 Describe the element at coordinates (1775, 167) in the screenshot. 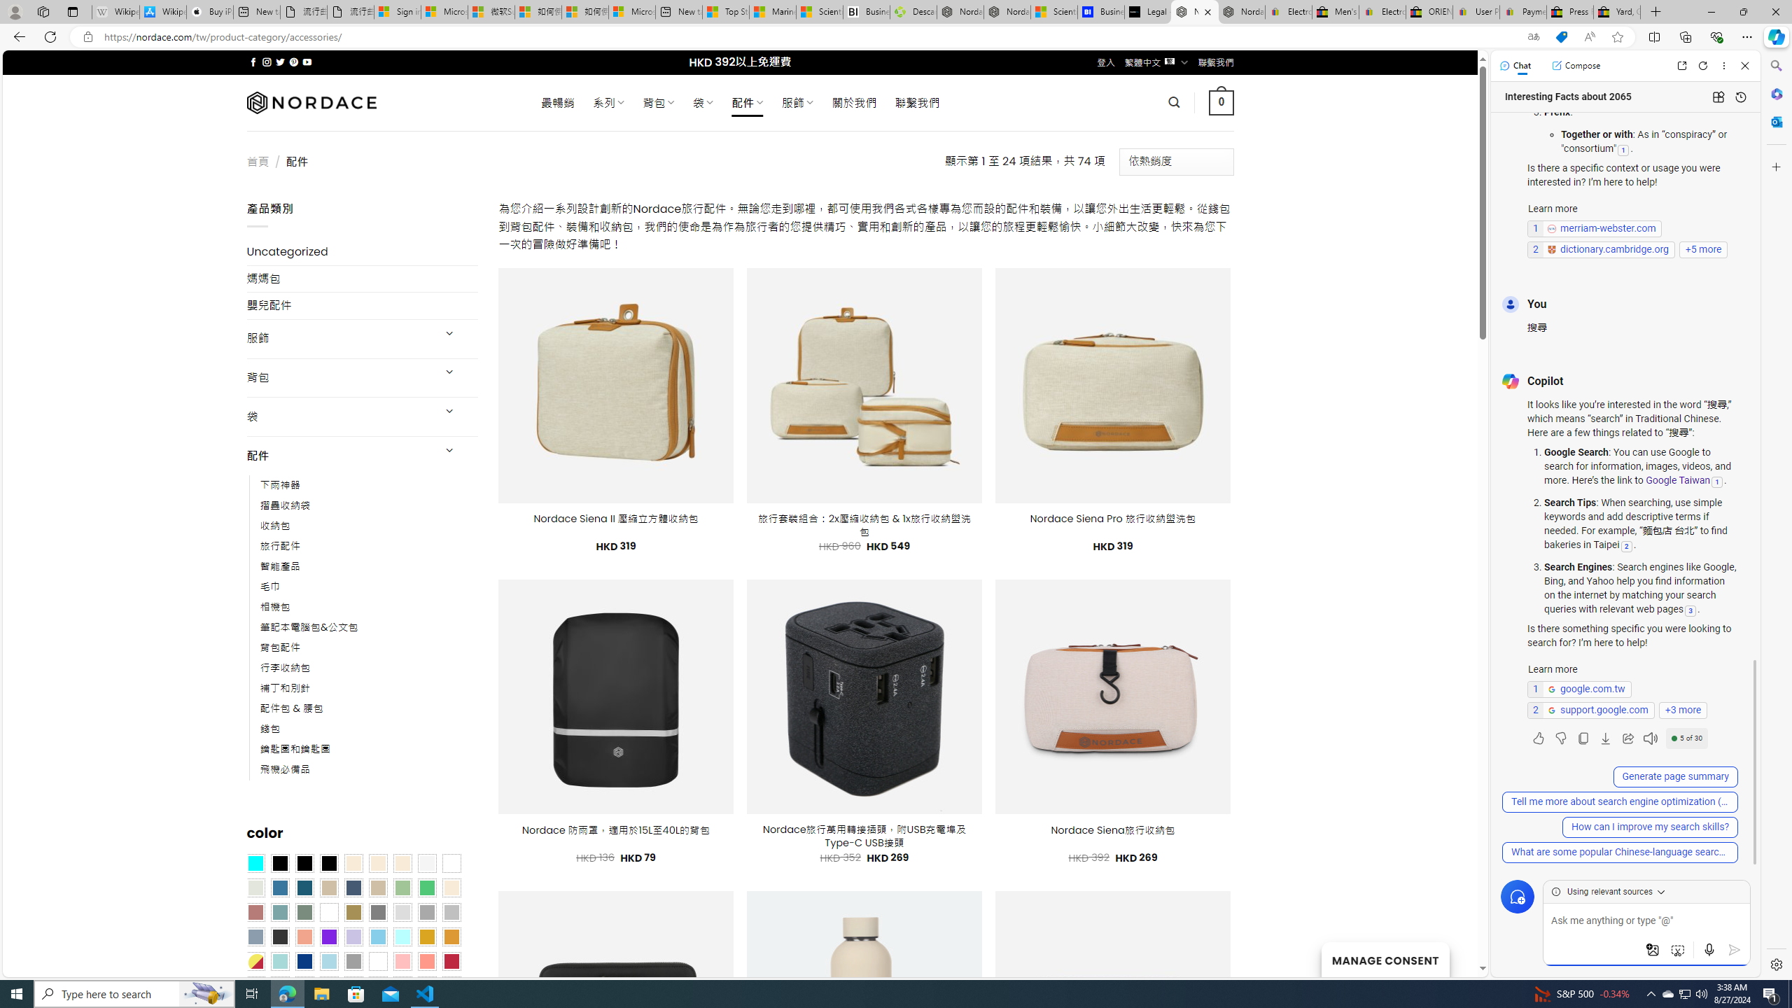

I see `Customize` at that location.